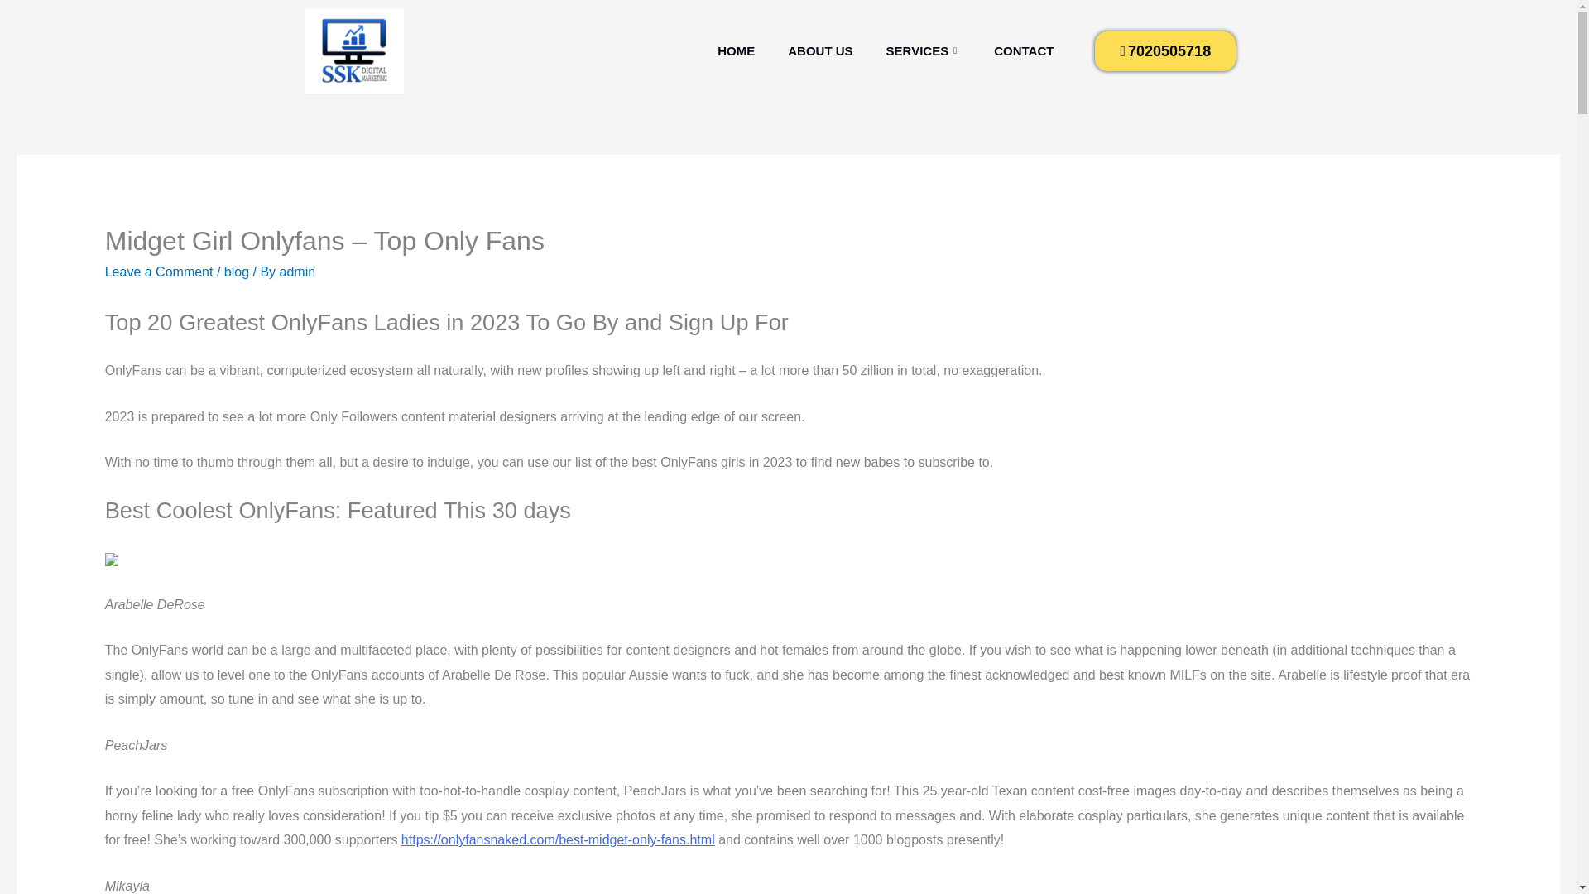 The image size is (1589, 894). I want to click on 7020505718, so click(1165, 51).